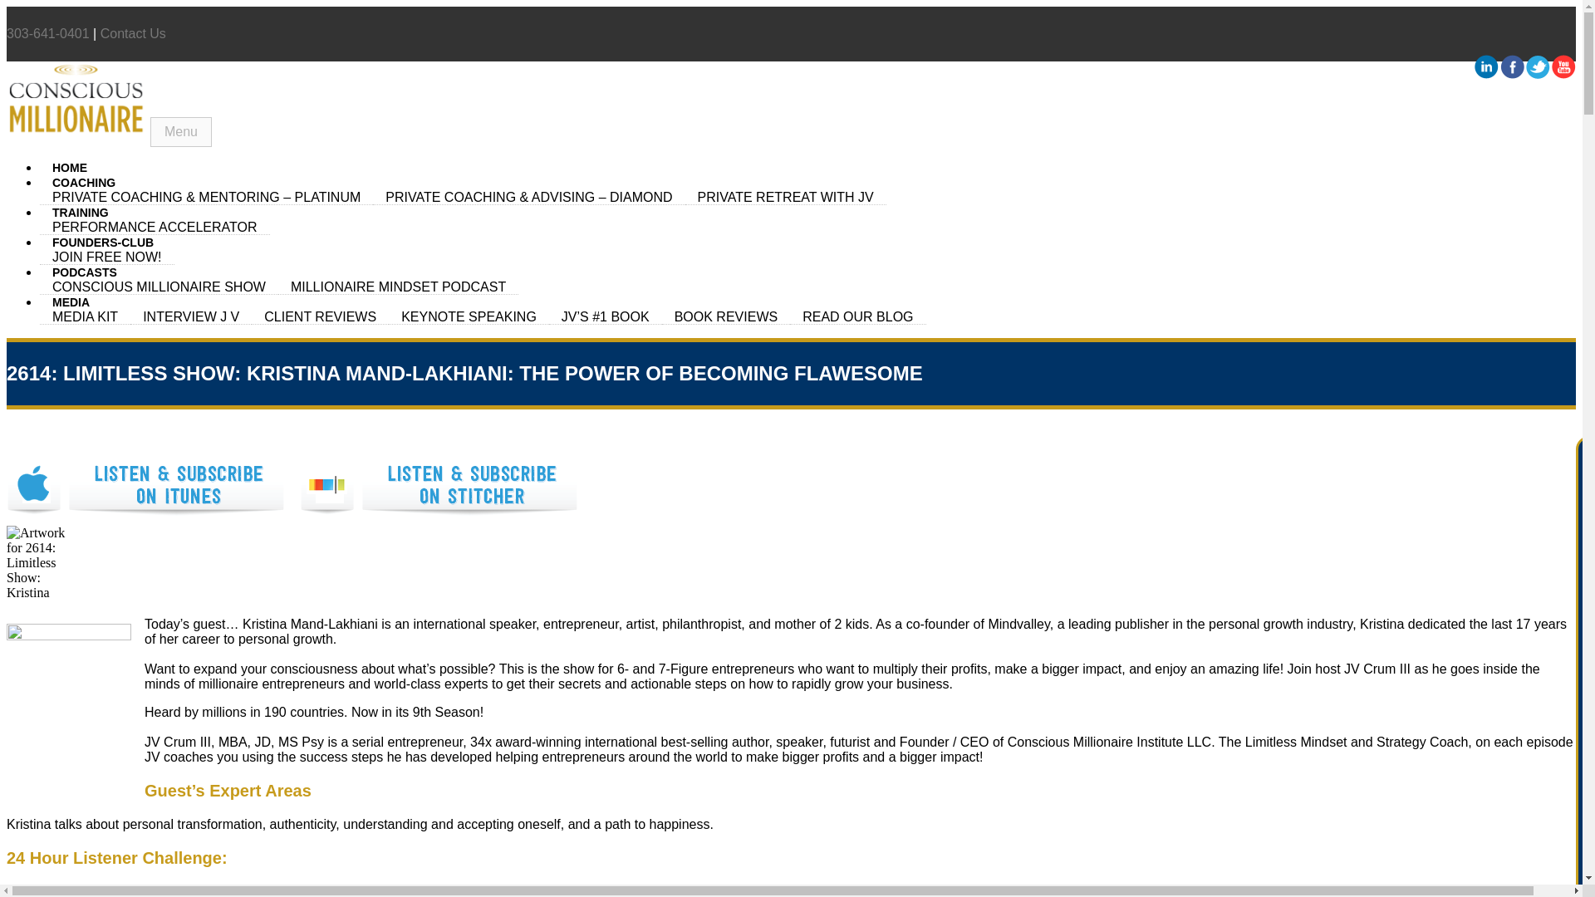 Image resolution: width=1595 pixels, height=897 pixels. Describe the element at coordinates (469, 316) in the screenshot. I see `KEYNOTE SPEAKING` at that location.